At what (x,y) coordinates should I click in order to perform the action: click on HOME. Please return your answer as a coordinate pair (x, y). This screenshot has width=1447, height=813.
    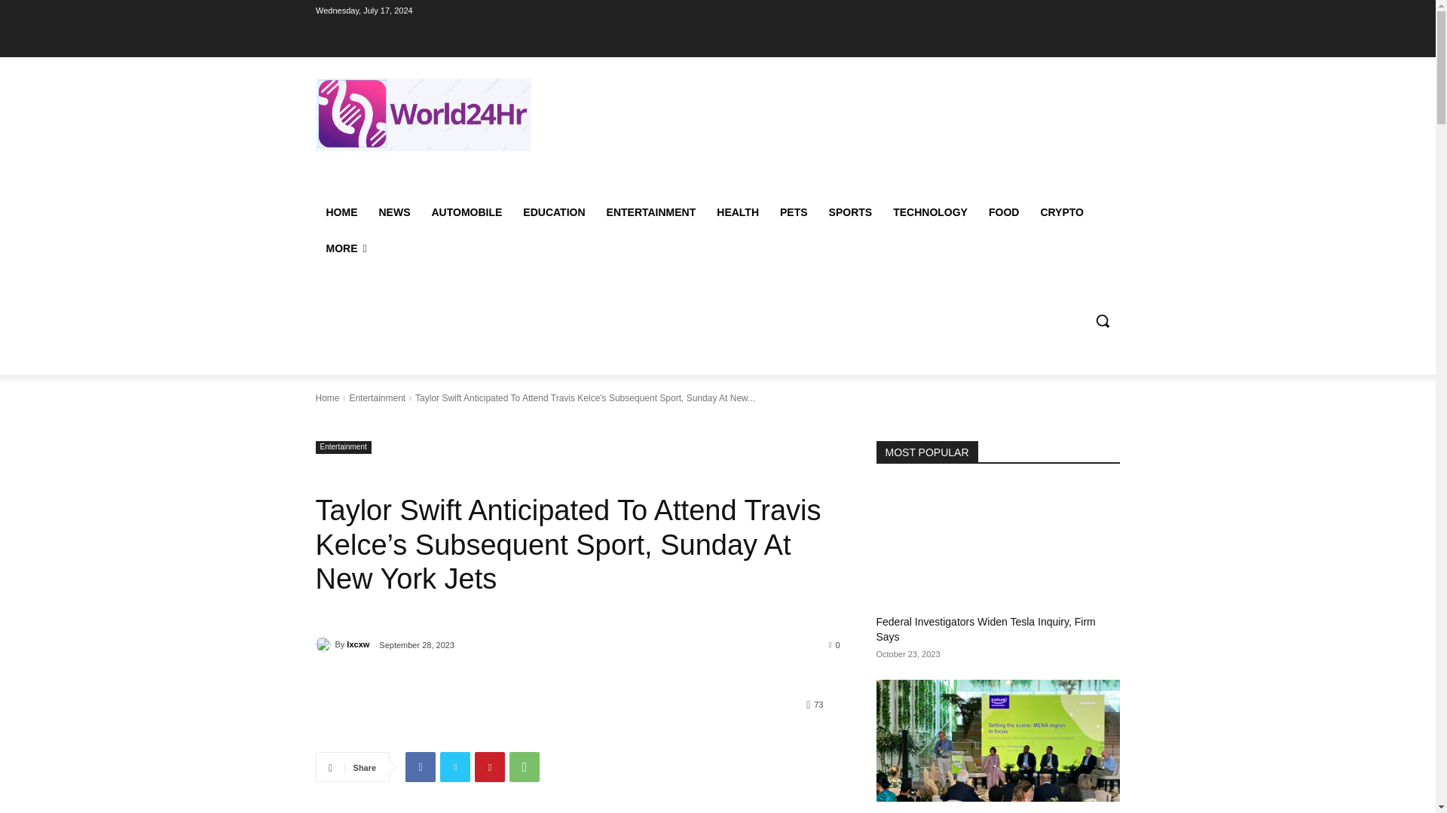
    Looking at the image, I should click on (341, 212).